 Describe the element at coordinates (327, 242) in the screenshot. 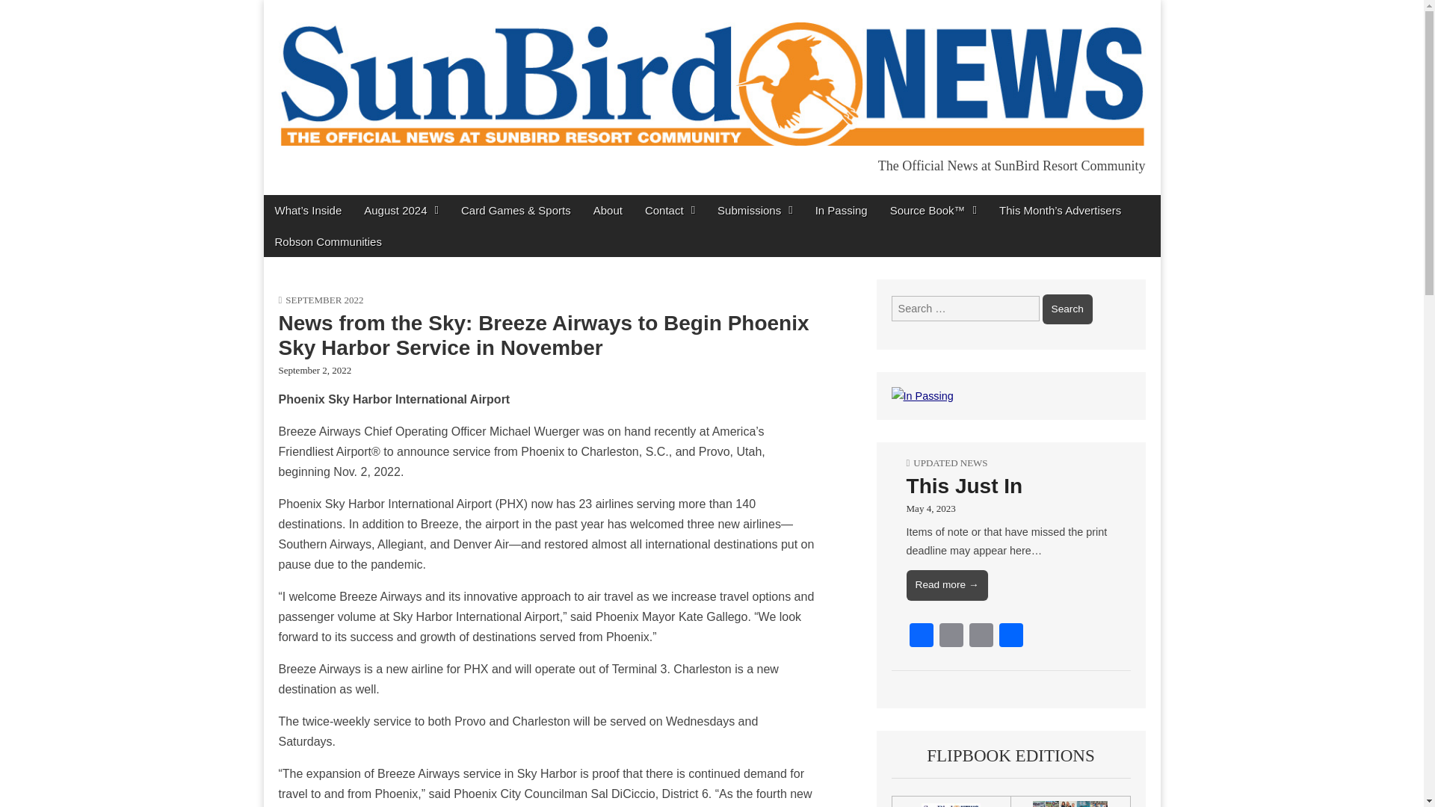

I see `Robson Communities` at that location.